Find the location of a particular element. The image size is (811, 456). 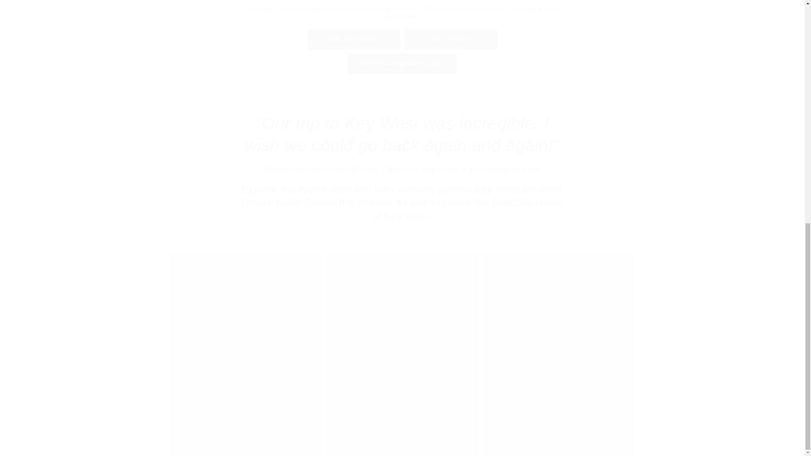

Get My Autographed Copy is located at coordinates (402, 63).